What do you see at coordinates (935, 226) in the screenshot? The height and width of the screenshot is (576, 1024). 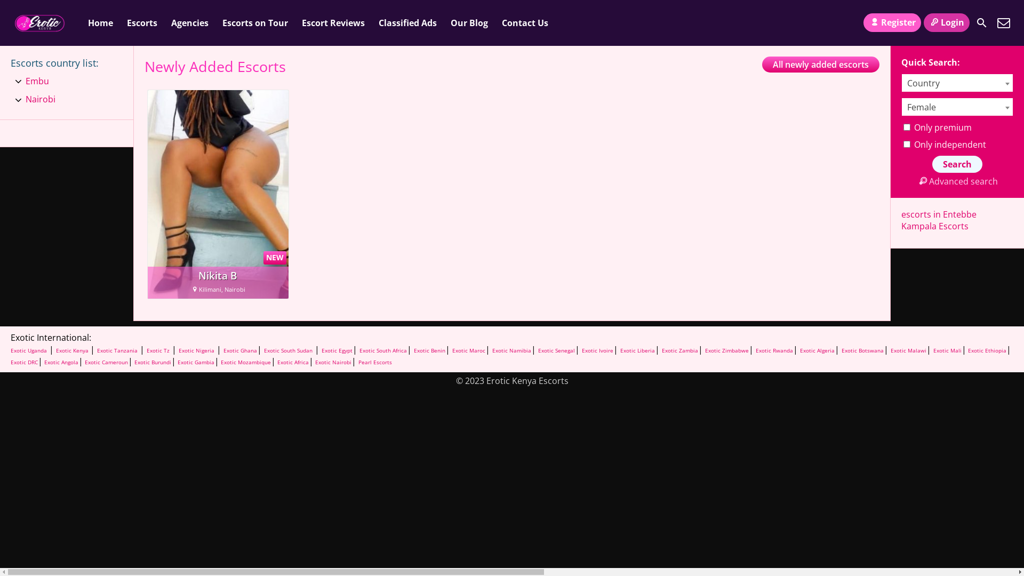 I see `Kampala Escorts` at bounding box center [935, 226].